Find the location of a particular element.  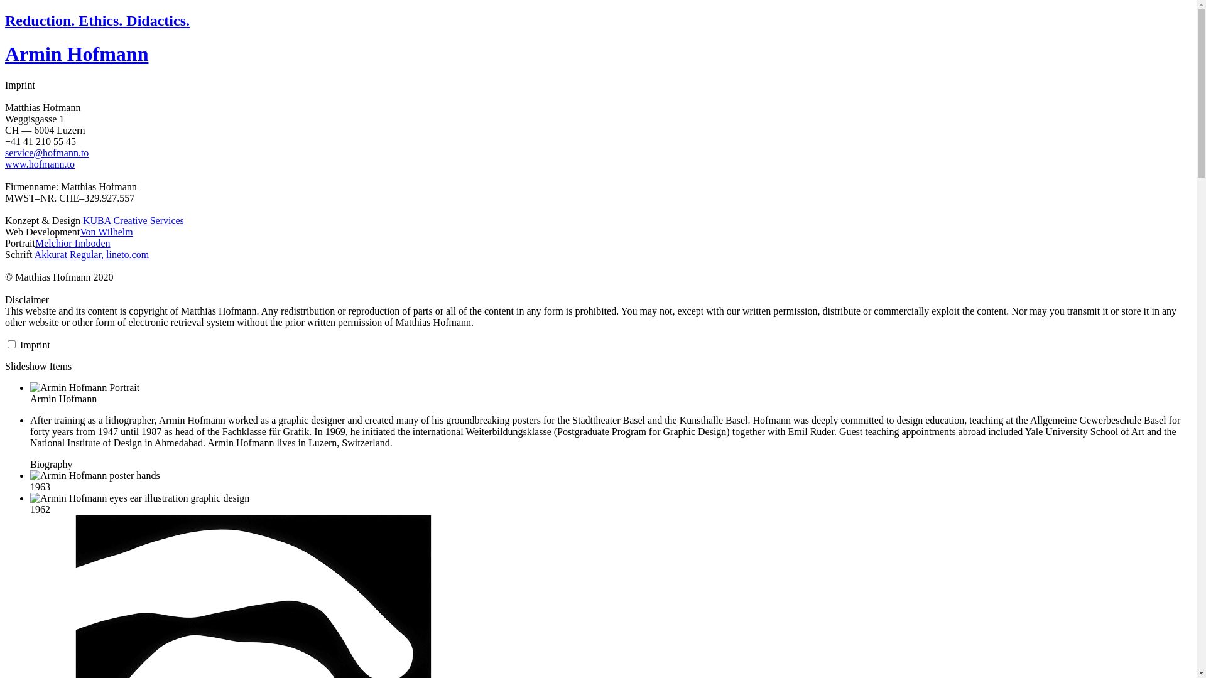

service@hofmann.to is located at coordinates (46, 153).